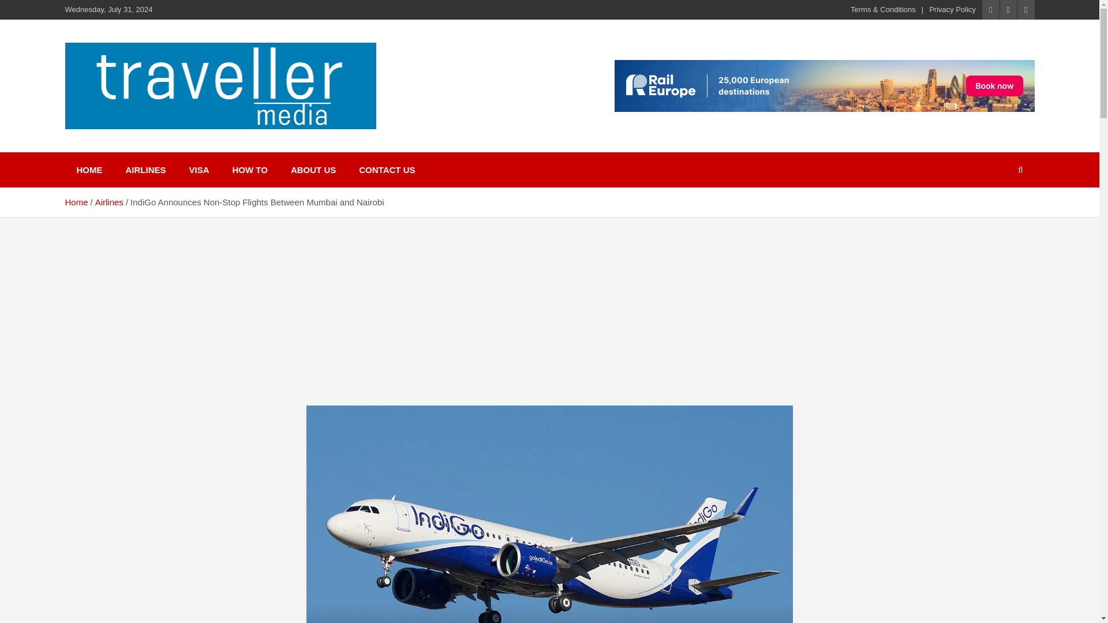 Image resolution: width=1108 pixels, height=623 pixels. I want to click on Privacy Policy, so click(952, 9).